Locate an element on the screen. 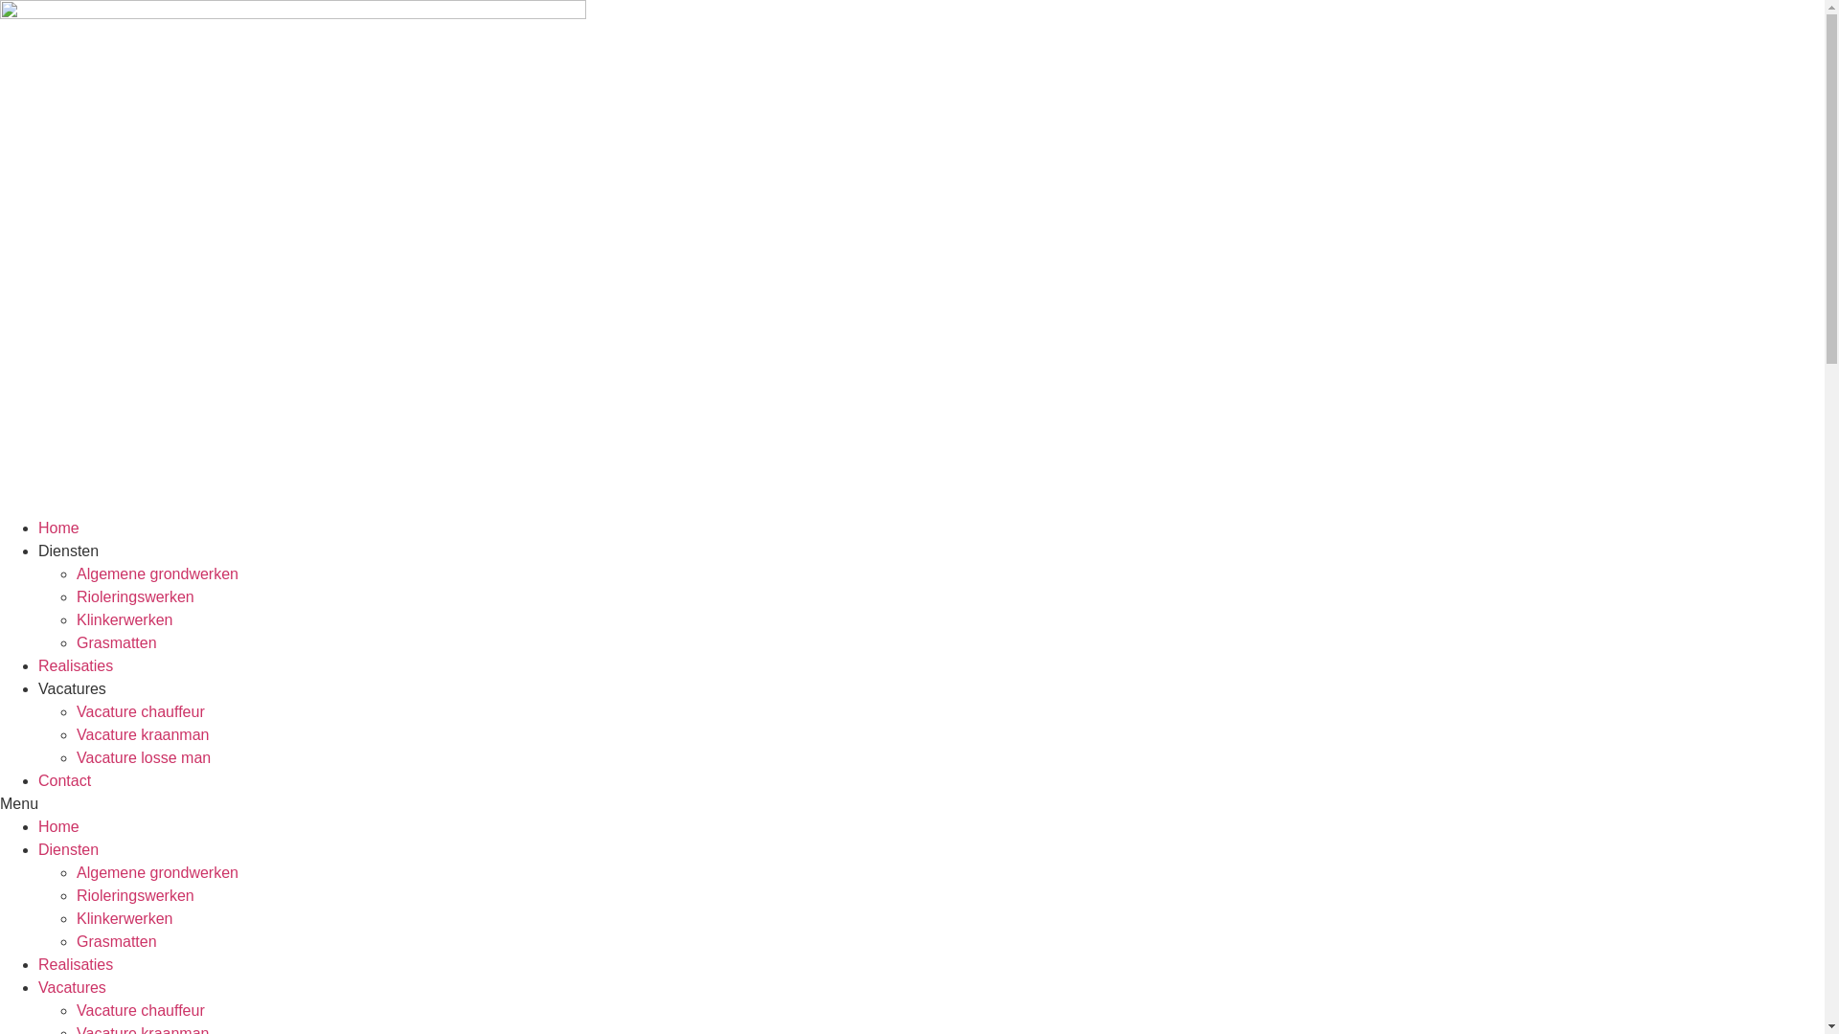 Image resolution: width=1839 pixels, height=1034 pixels. Vacature losse man is located at coordinates (144, 758).